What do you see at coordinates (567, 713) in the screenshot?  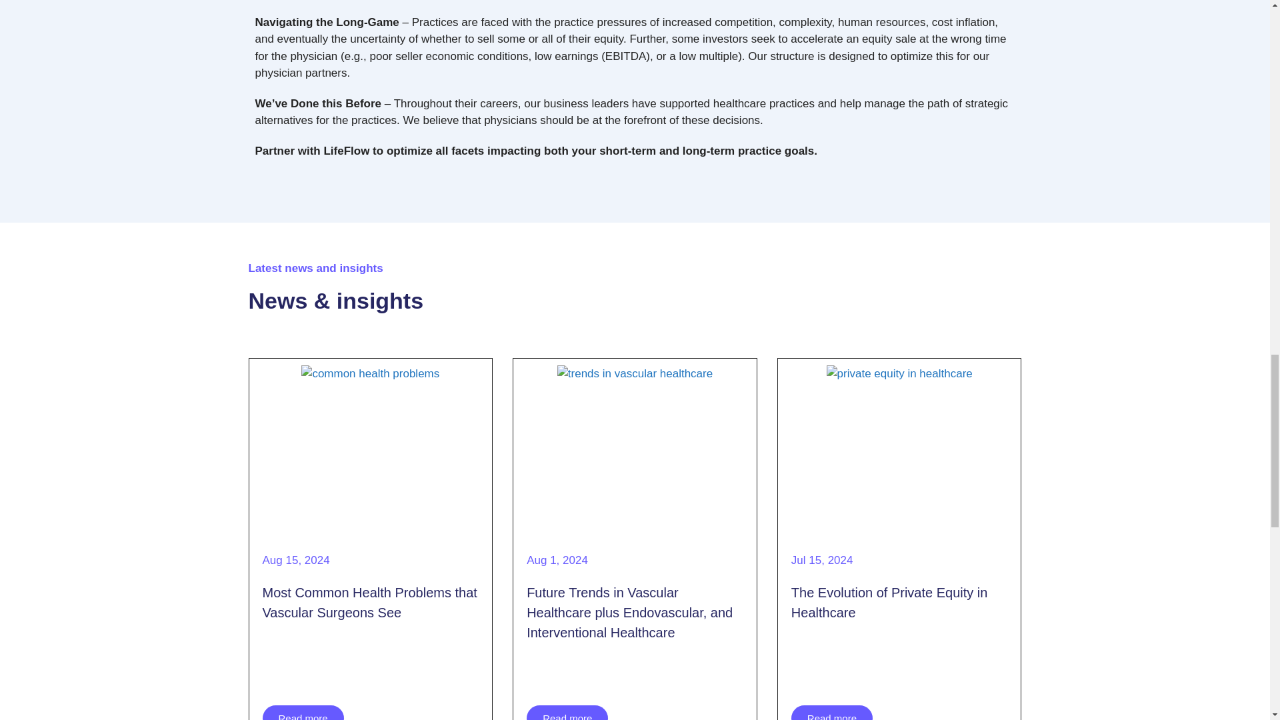 I see `Read more` at bounding box center [567, 713].